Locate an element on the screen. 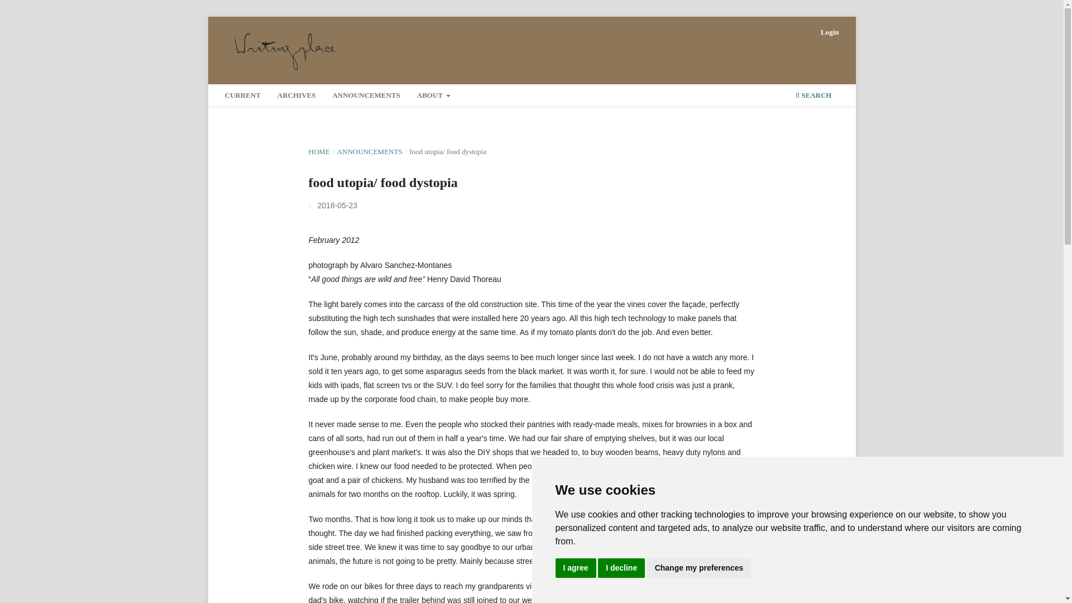 Image resolution: width=1072 pixels, height=603 pixels. ABOUT is located at coordinates (433, 97).